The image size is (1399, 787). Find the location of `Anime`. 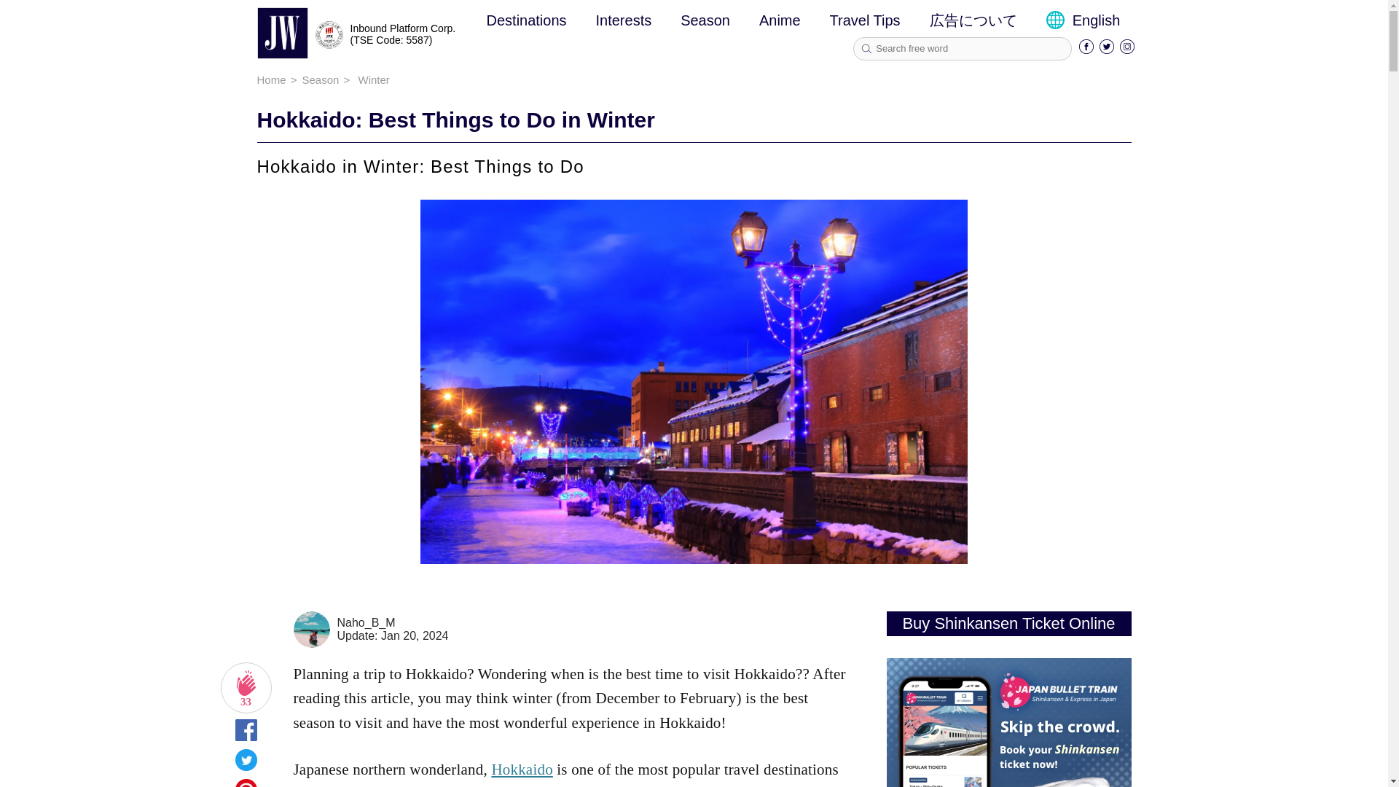

Anime is located at coordinates (780, 20).